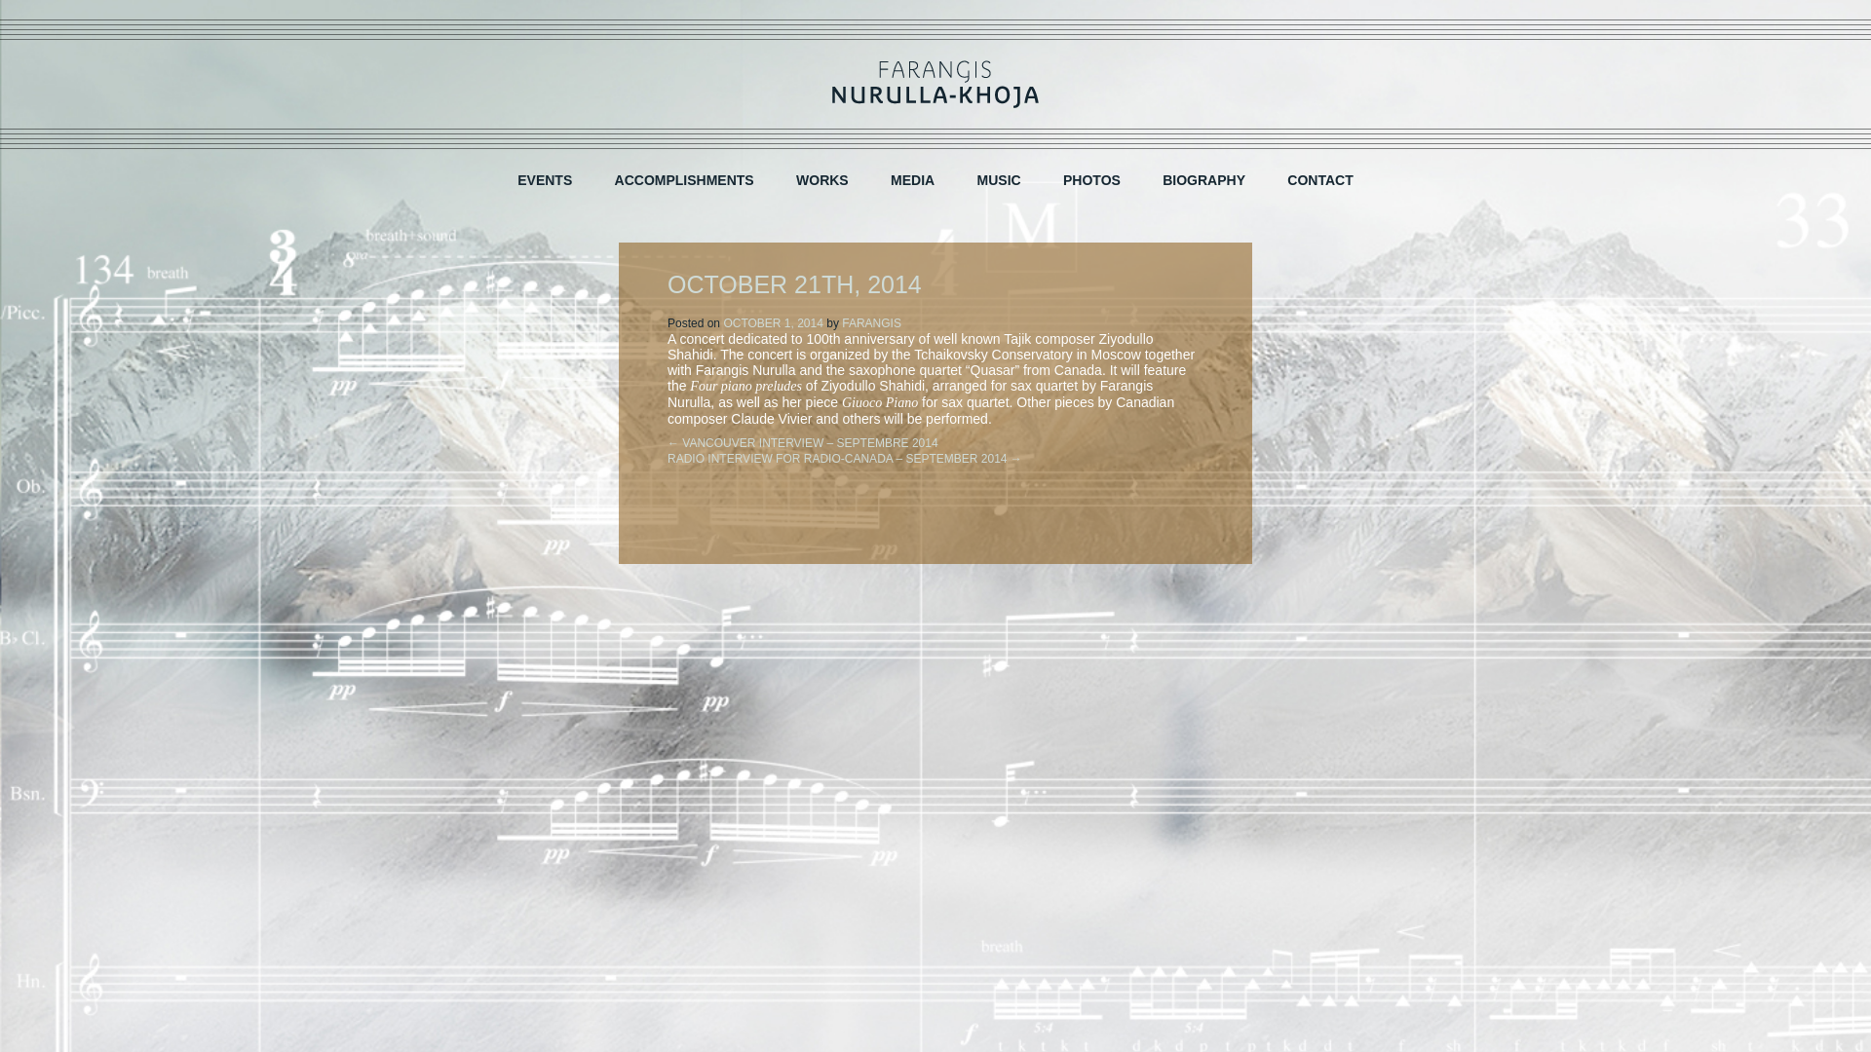  Describe the element at coordinates (998, 180) in the screenshot. I see `MUSIC` at that location.